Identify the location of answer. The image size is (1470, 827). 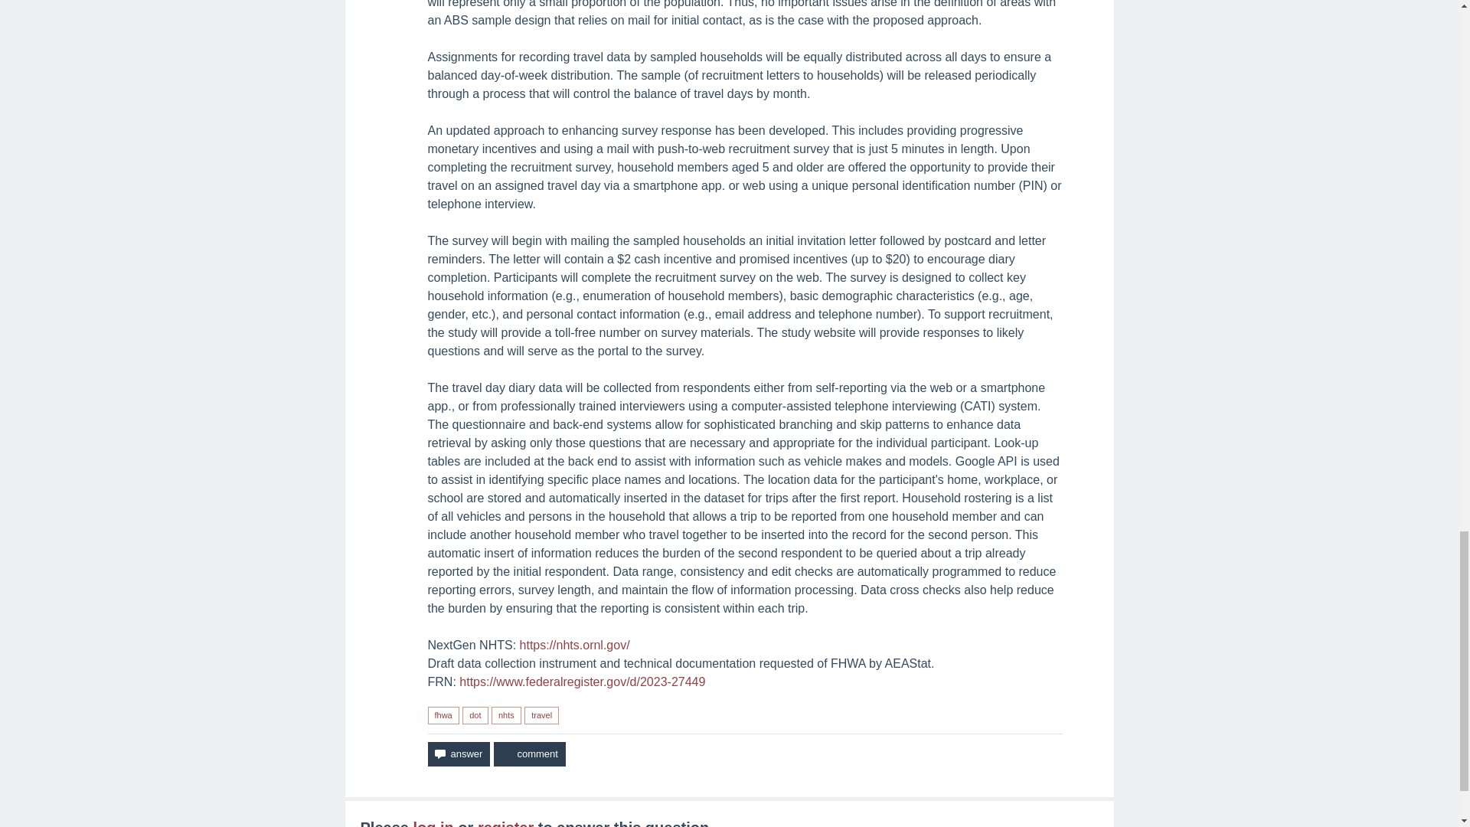
(458, 753).